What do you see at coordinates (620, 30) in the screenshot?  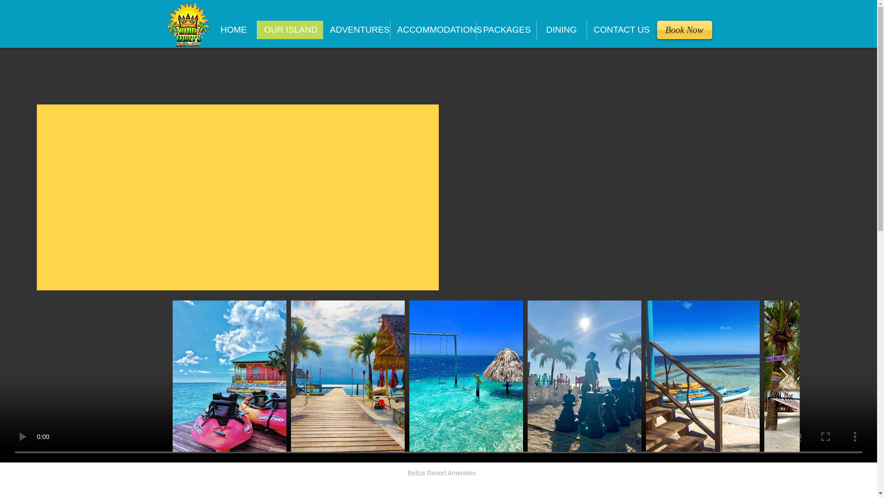 I see `CONTACT US` at bounding box center [620, 30].